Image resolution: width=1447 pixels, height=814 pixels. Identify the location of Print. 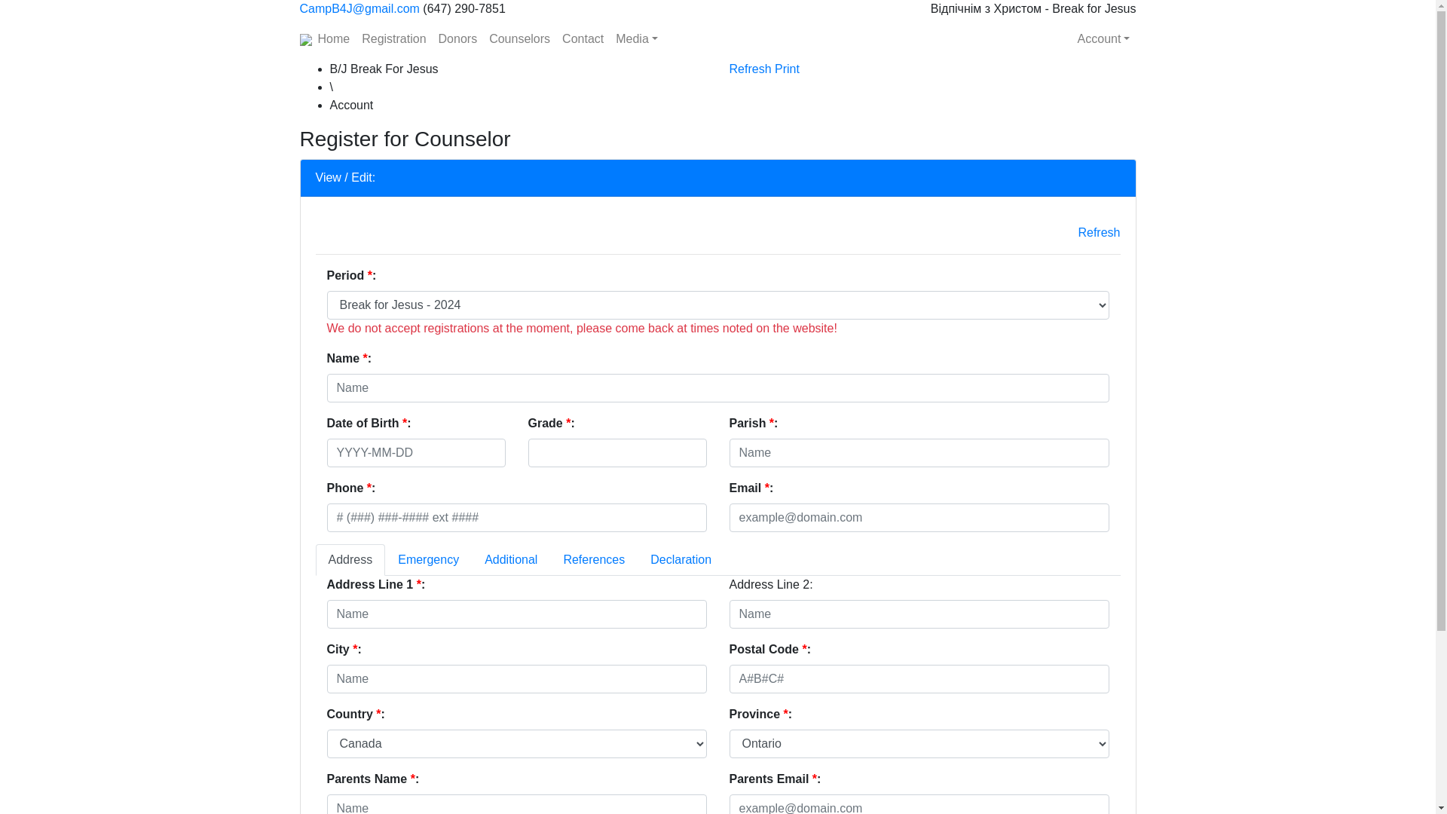
(787, 69).